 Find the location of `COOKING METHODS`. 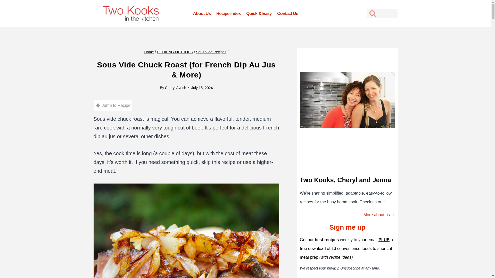

COOKING METHODS is located at coordinates (175, 52).